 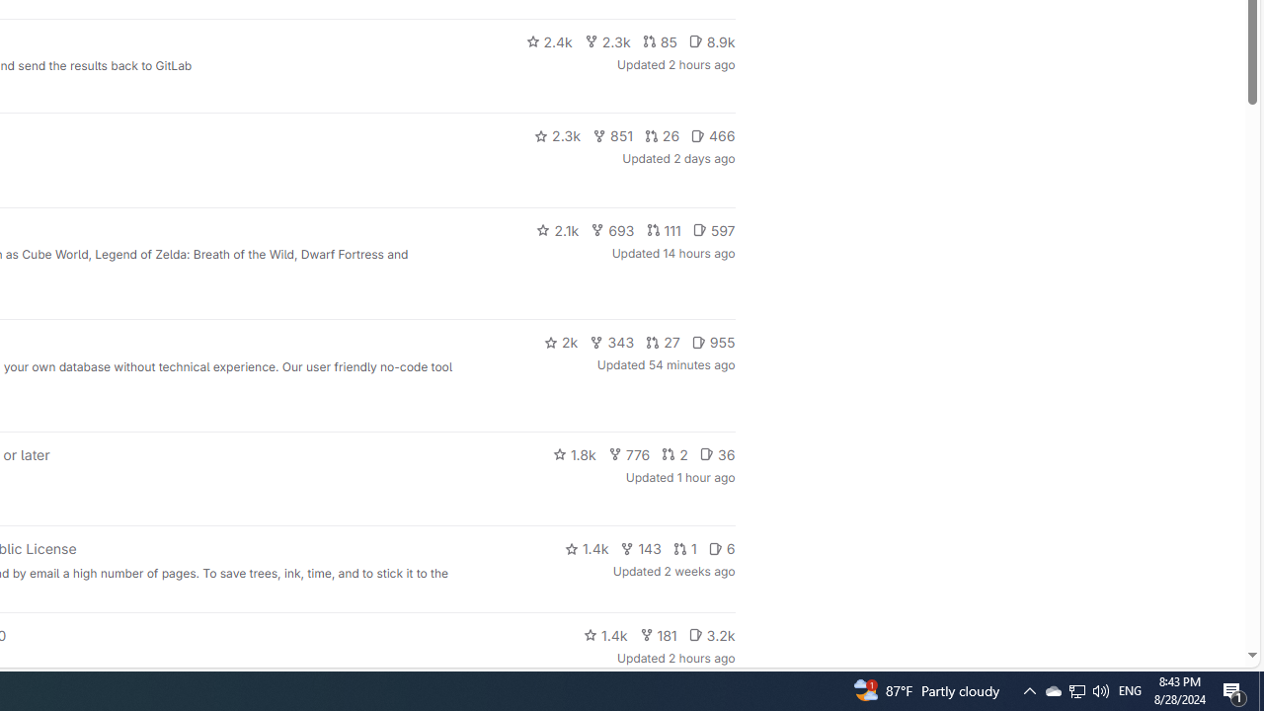 What do you see at coordinates (695, 634) in the screenshot?
I see `Class: s14 gl-mr-2` at bounding box center [695, 634].